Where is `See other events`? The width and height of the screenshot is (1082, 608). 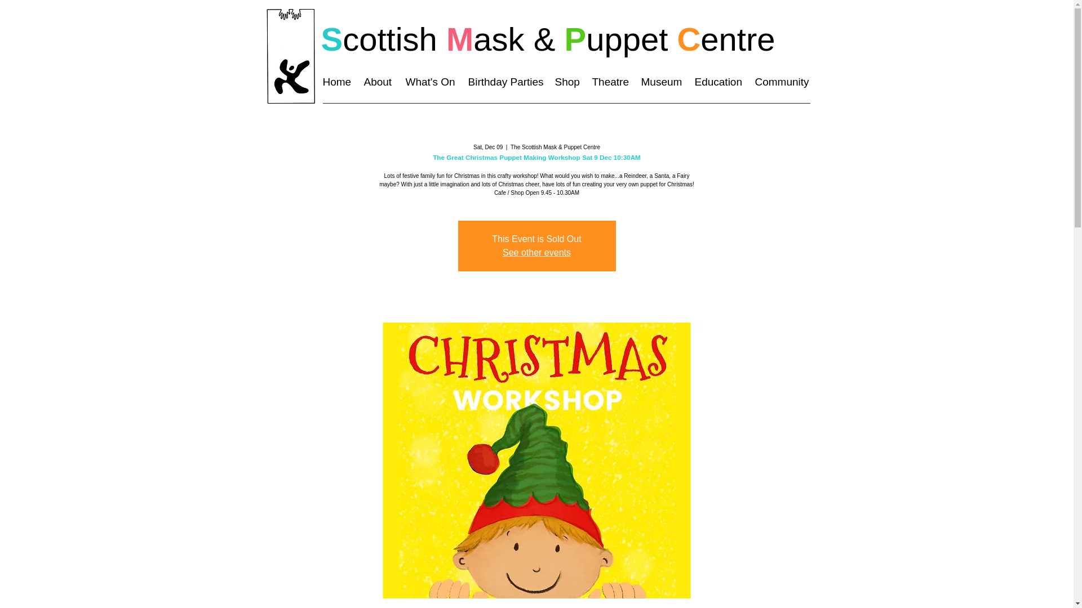
See other events is located at coordinates (536, 252).